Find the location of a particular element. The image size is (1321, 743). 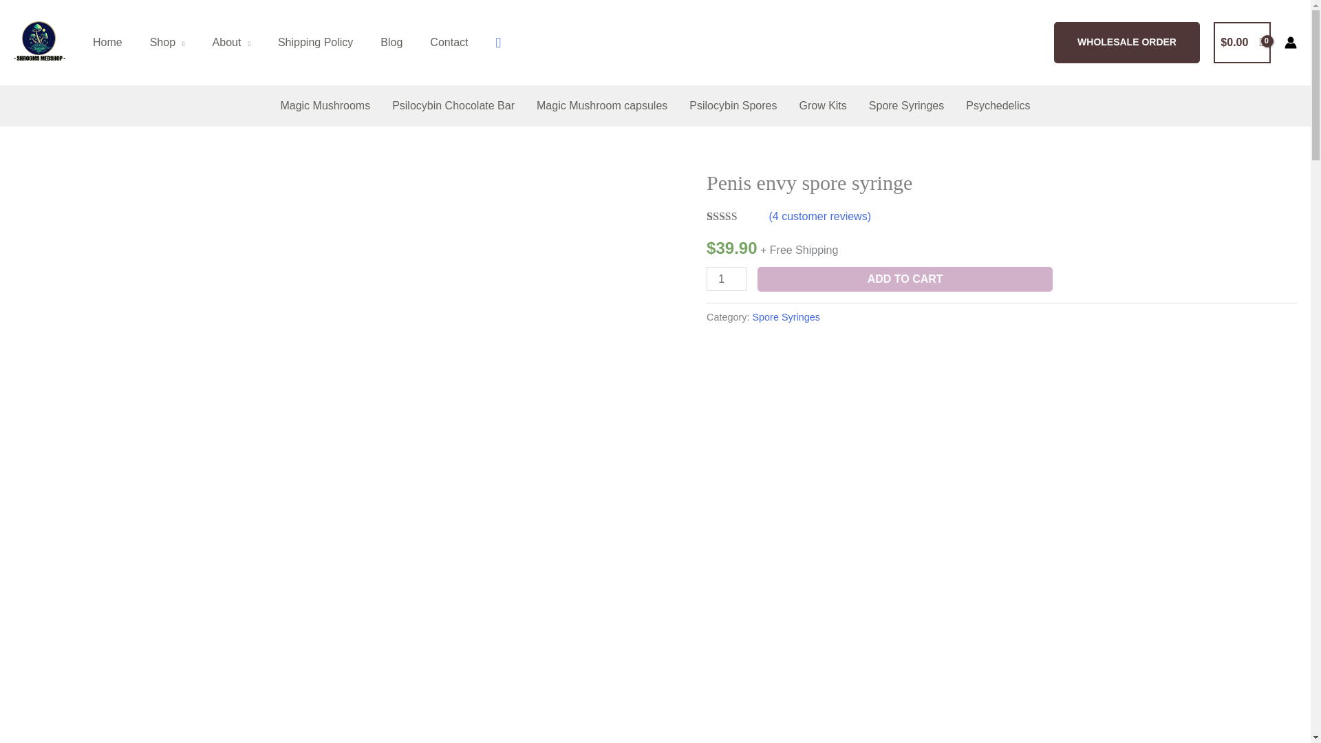

Magic Mushroom capsules is located at coordinates (602, 106).